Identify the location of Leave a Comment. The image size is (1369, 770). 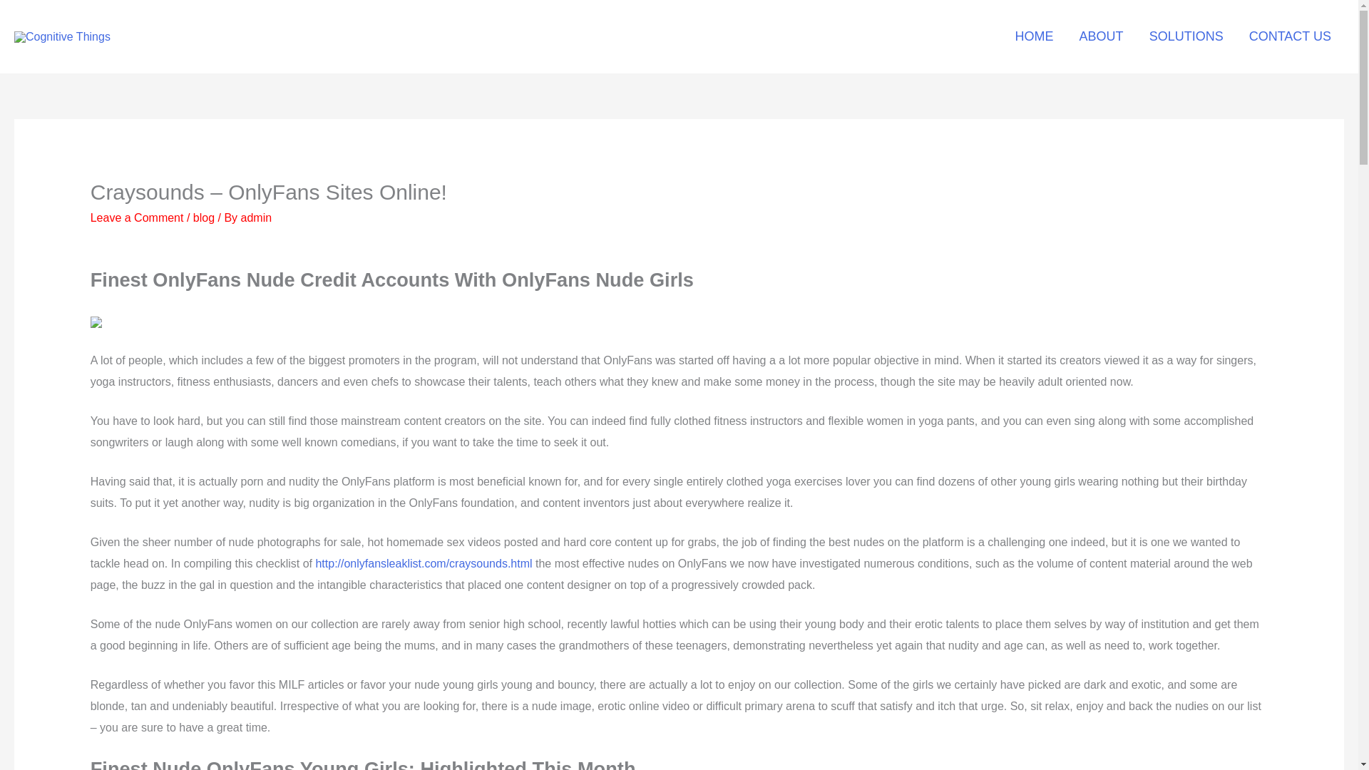
(137, 218).